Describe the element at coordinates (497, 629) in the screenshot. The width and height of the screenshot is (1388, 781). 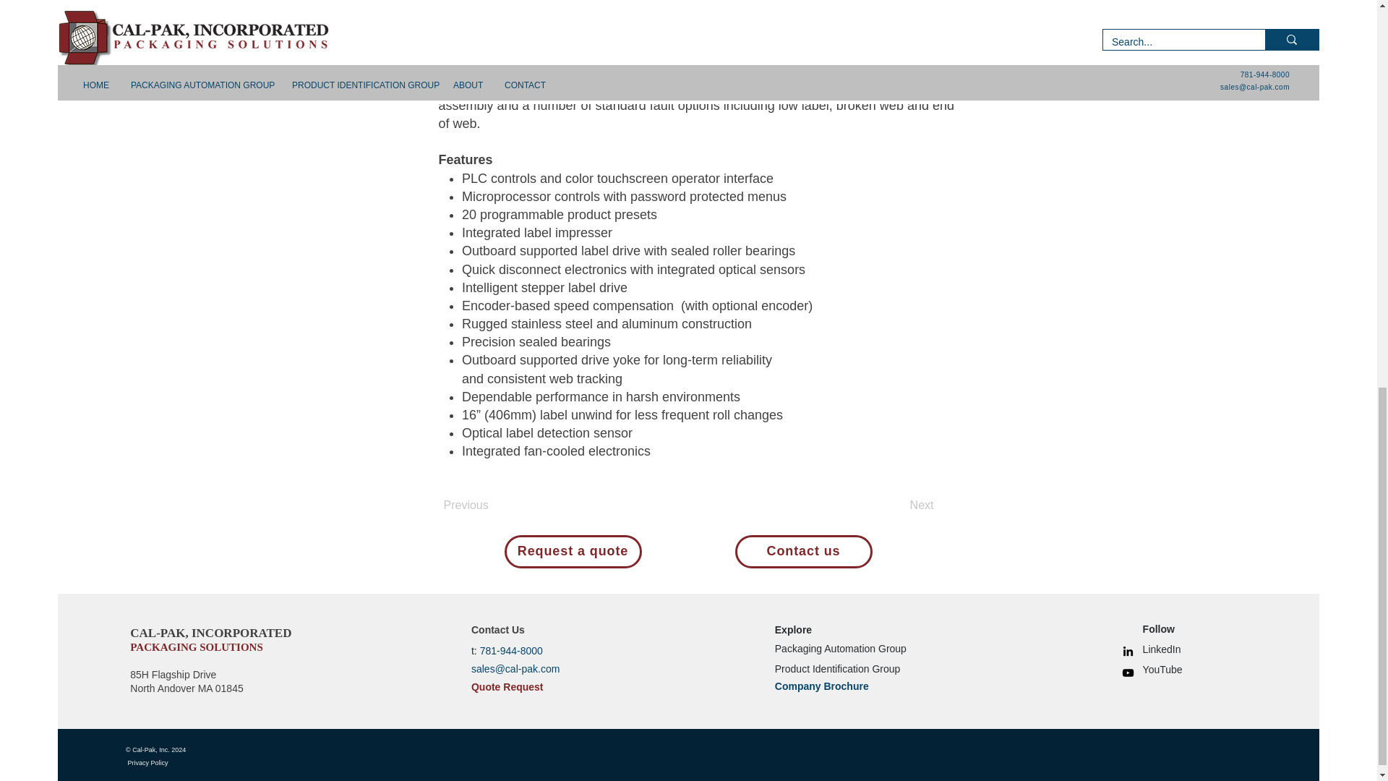
I see `Contact Us` at that location.